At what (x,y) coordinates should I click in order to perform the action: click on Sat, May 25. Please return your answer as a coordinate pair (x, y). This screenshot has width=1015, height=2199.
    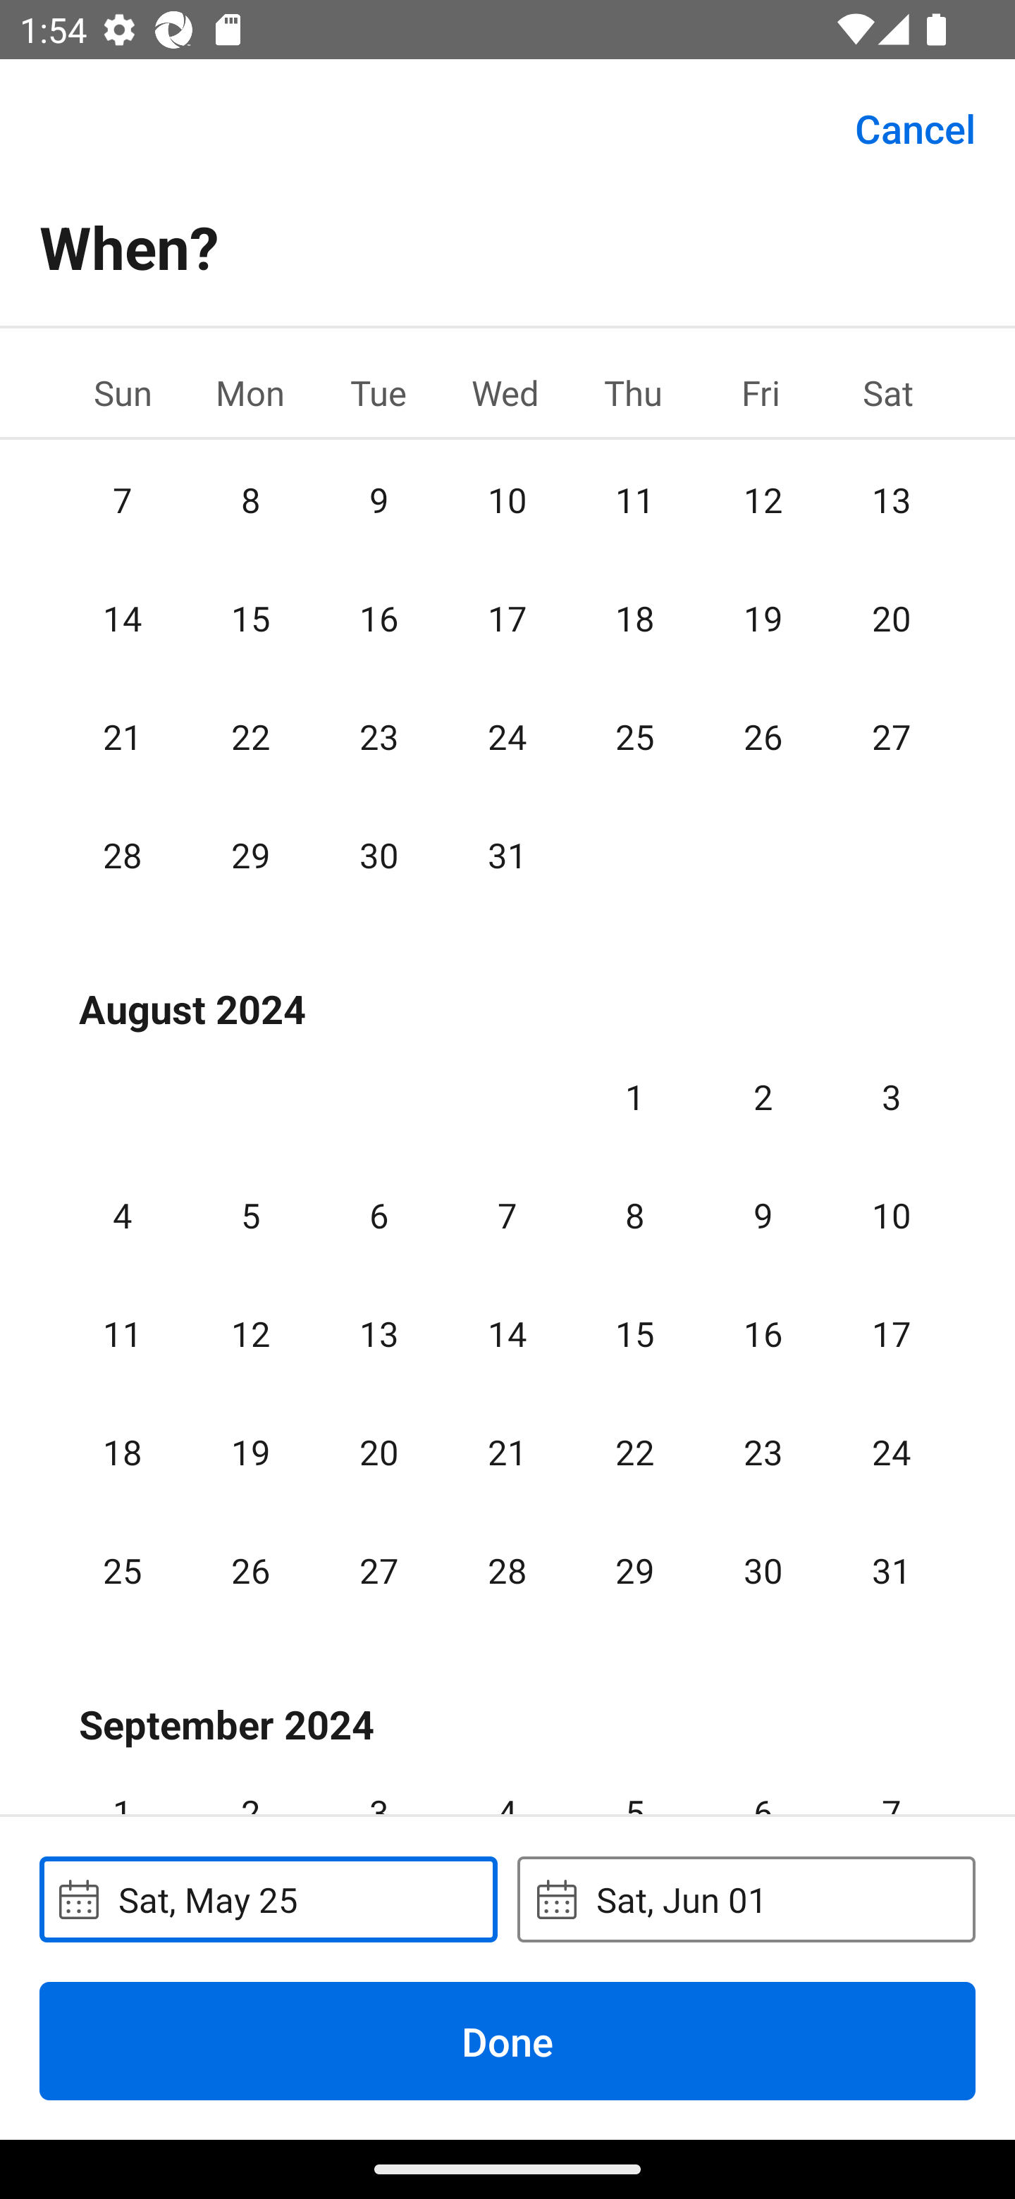
    Looking at the image, I should click on (268, 1899).